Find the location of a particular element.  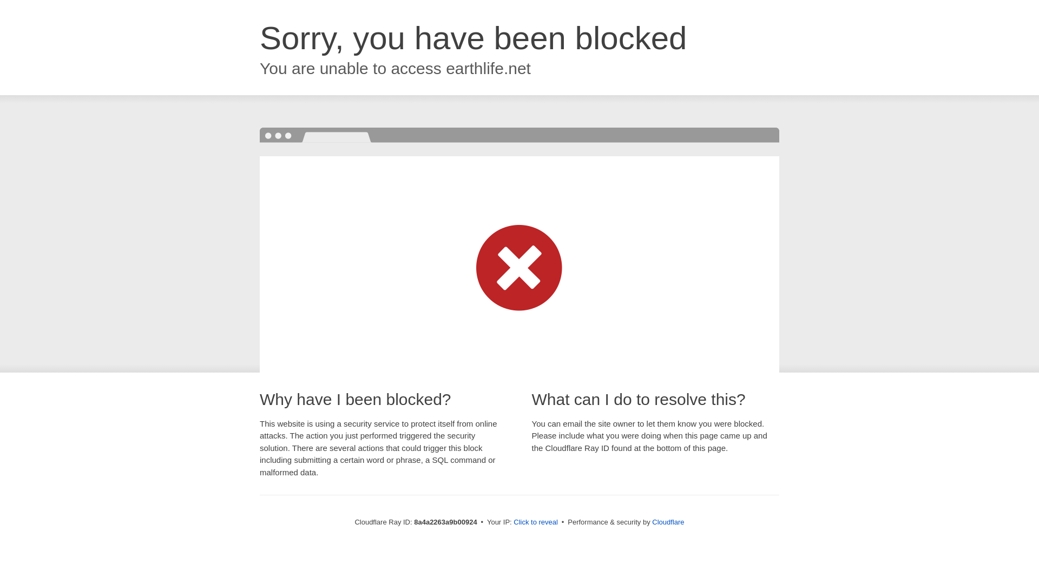

Click to reveal is located at coordinates (536, 522).